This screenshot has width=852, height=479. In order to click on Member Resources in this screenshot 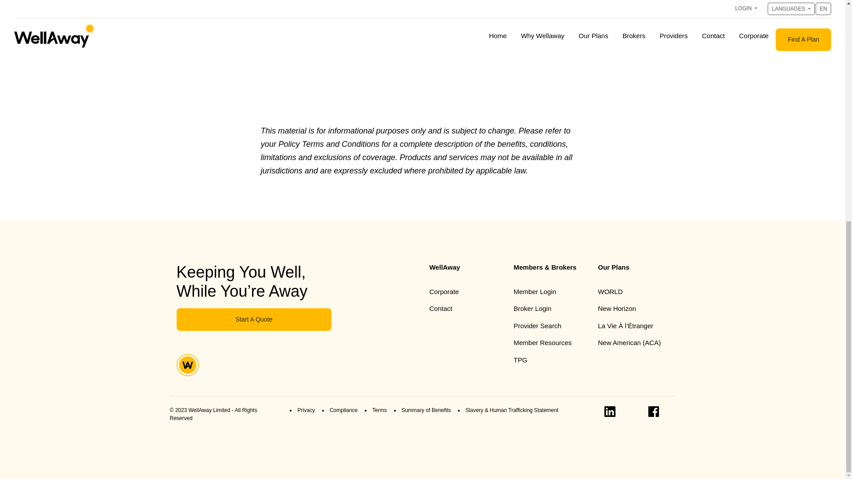, I will do `click(542, 342)`.